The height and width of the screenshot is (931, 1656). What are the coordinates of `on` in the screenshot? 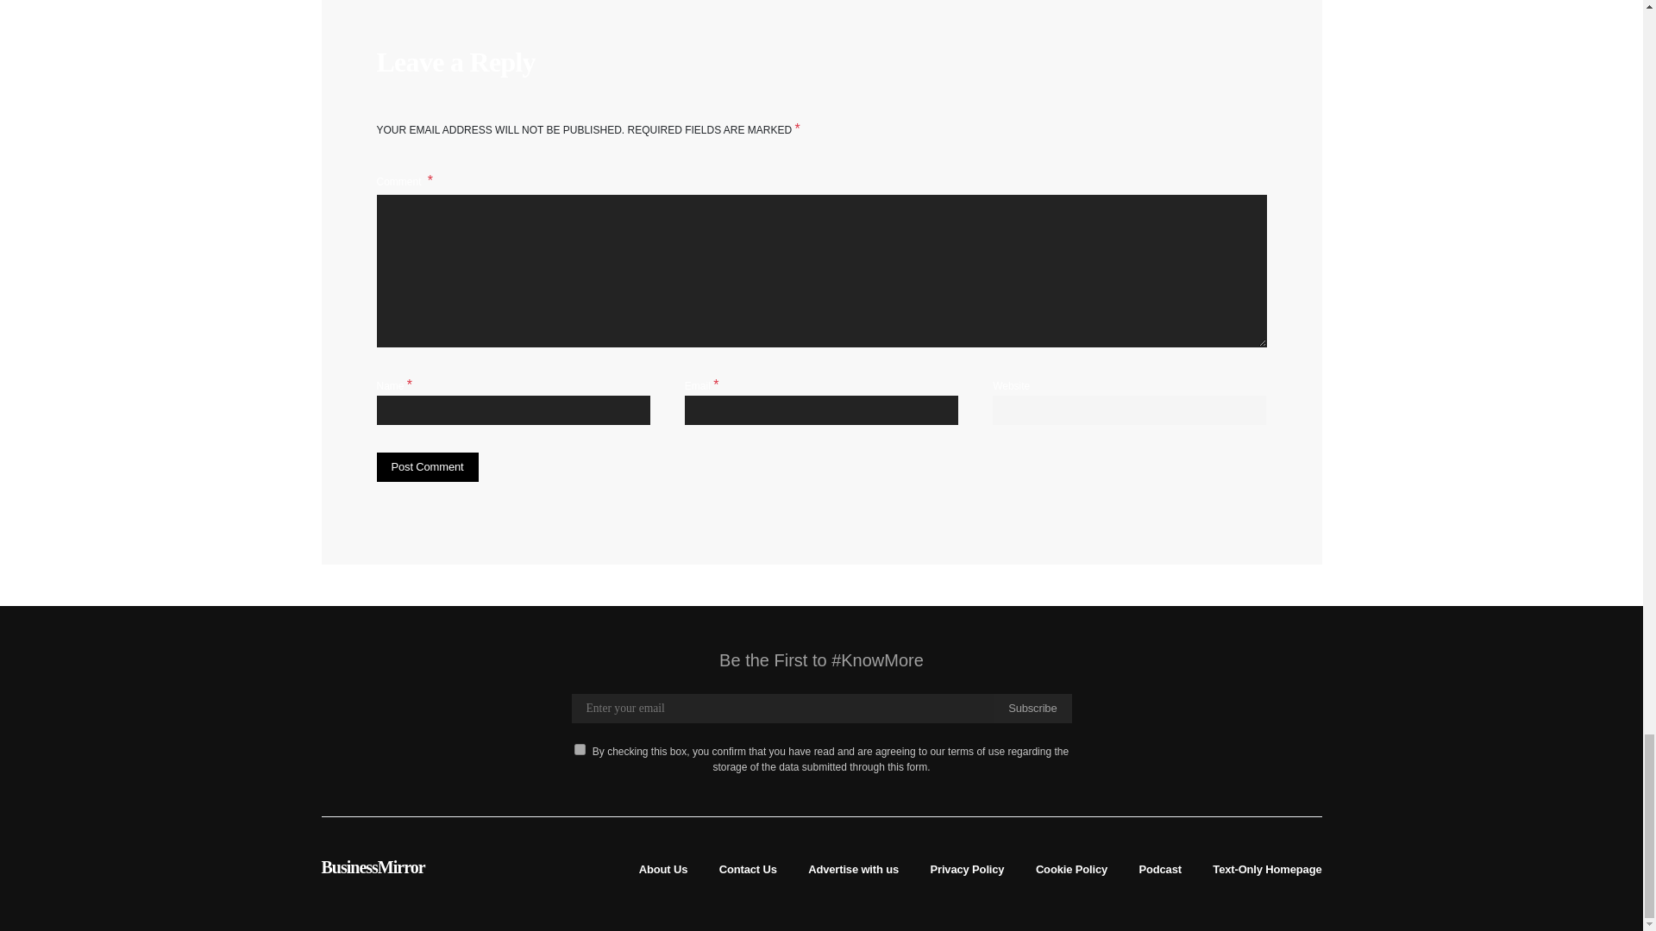 It's located at (580, 748).